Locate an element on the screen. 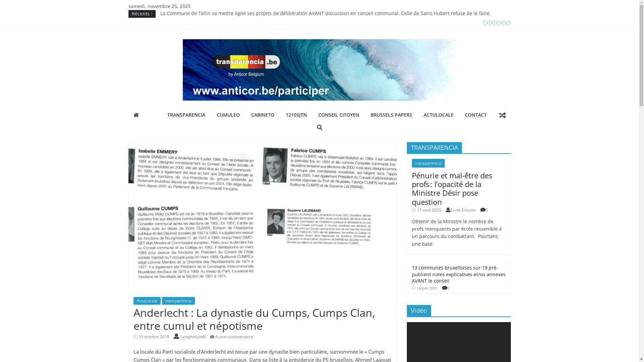  0 is located at coordinates (448, 288).